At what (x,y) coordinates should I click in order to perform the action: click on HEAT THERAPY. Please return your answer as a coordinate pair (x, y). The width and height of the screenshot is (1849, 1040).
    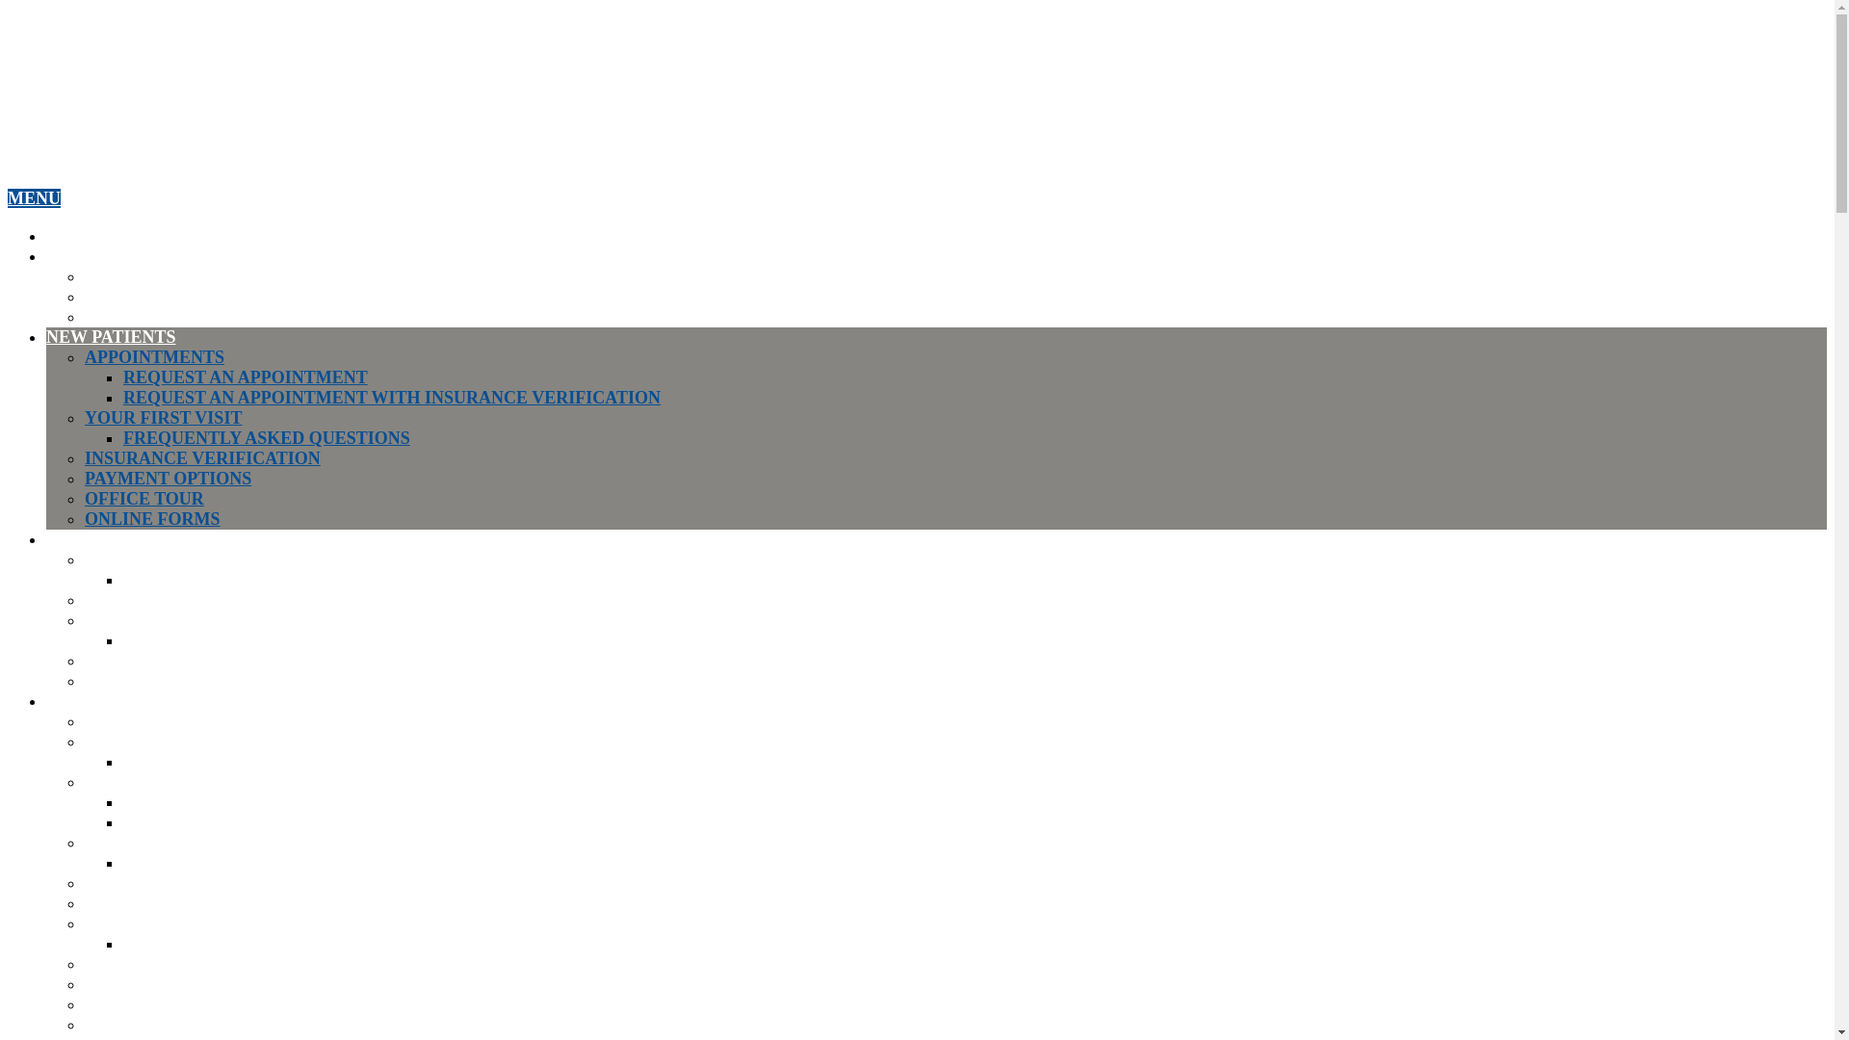
    Looking at the image, I should click on (153, 661).